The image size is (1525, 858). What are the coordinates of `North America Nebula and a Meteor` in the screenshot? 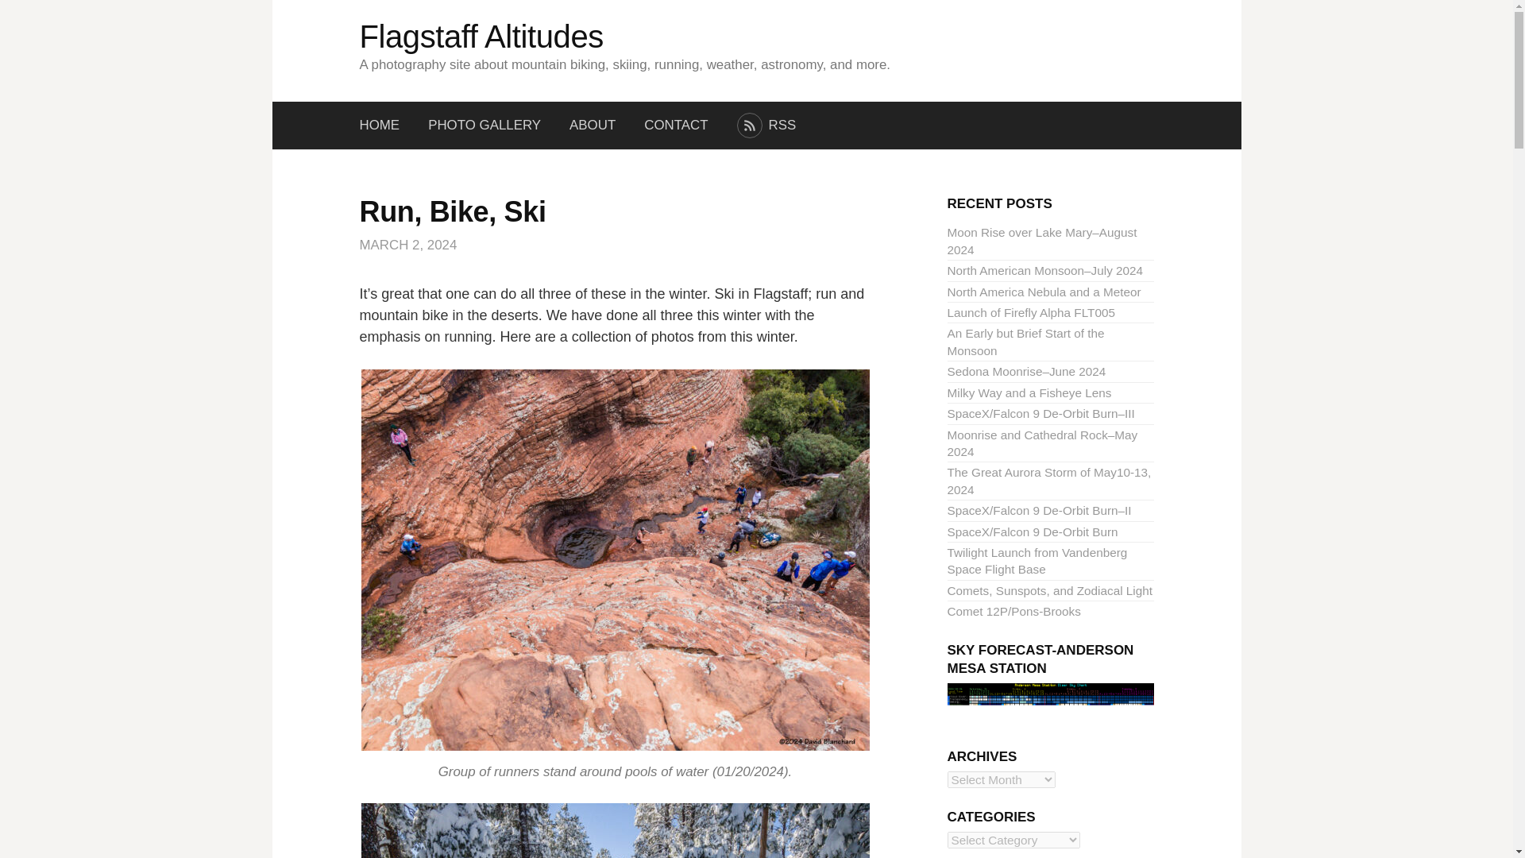 It's located at (1044, 291).